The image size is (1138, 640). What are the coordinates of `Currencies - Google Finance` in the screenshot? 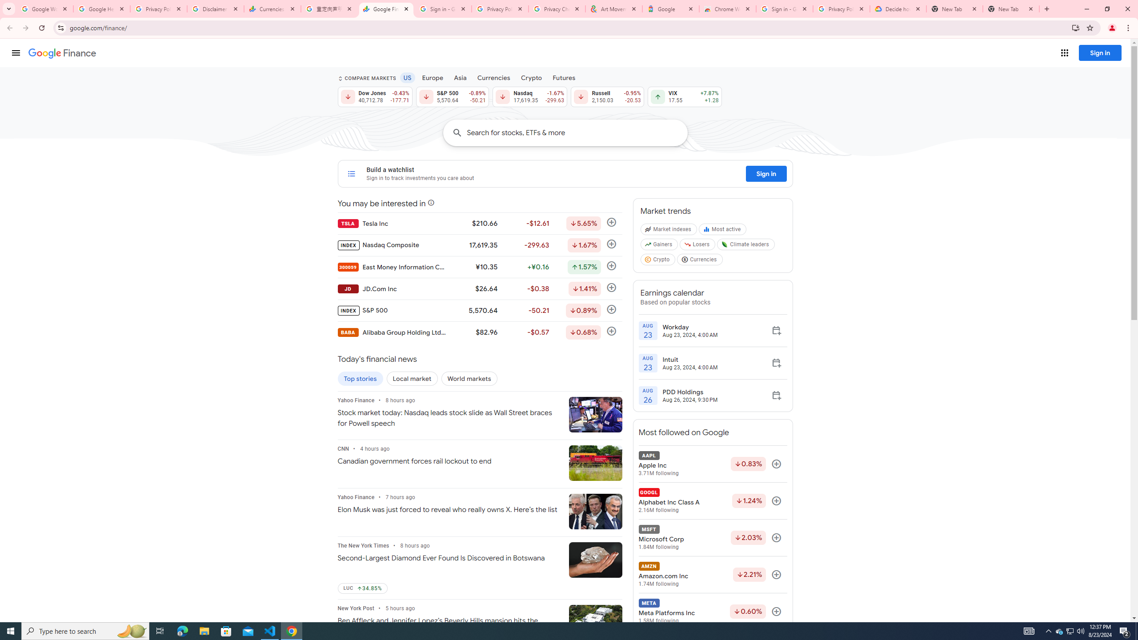 It's located at (272, 9).